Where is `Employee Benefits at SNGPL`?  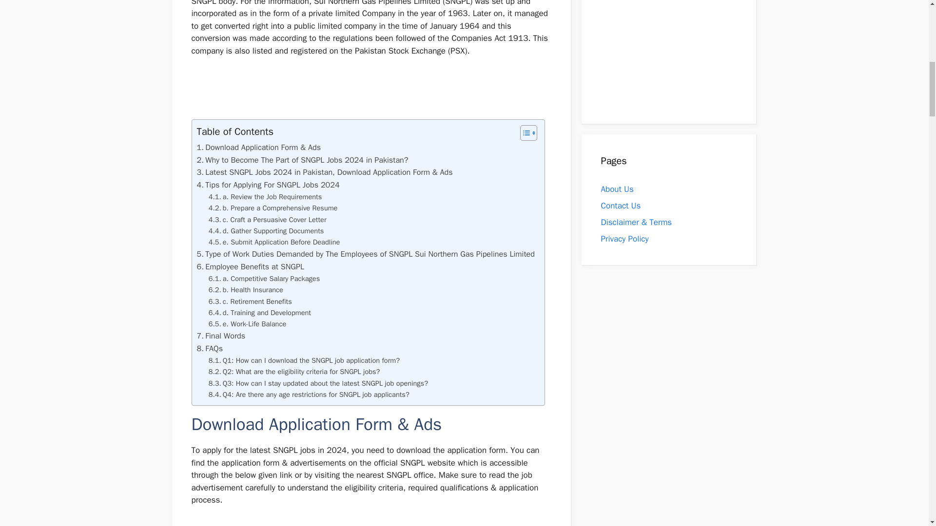 Employee Benefits at SNGPL is located at coordinates (251, 266).